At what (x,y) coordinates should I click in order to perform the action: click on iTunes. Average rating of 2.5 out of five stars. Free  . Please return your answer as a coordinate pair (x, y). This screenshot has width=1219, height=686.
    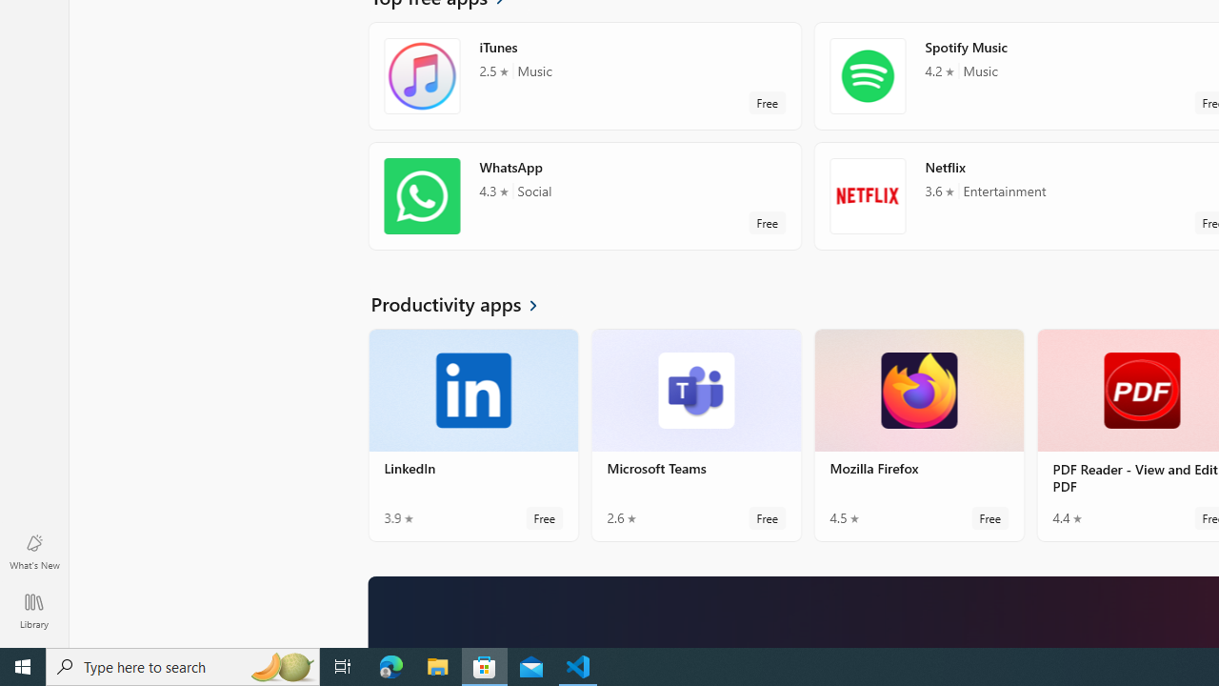
    Looking at the image, I should click on (585, 76).